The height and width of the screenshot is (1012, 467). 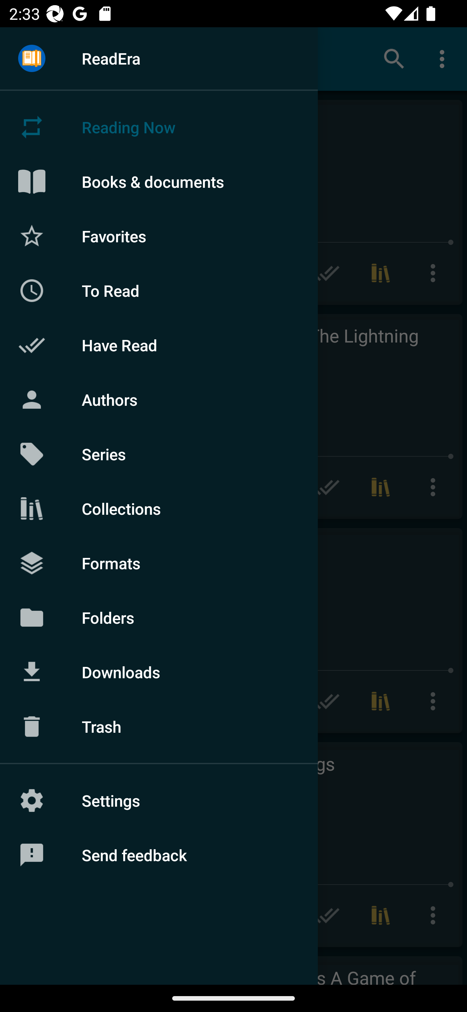 What do you see at coordinates (159, 400) in the screenshot?
I see `Authors` at bounding box center [159, 400].